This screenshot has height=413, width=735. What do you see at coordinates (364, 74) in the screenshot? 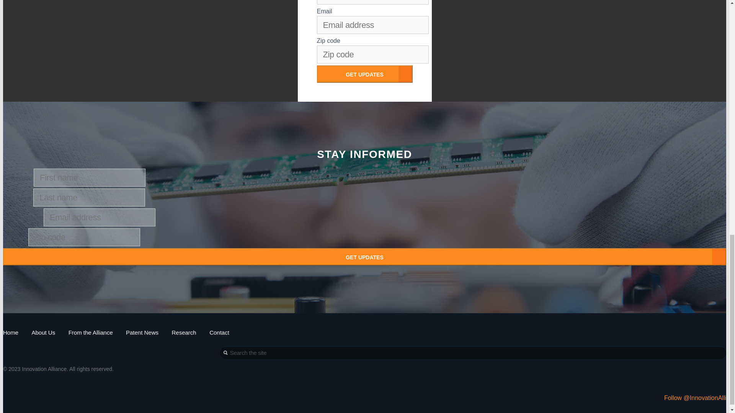
I see `GET UPDATES` at bounding box center [364, 74].